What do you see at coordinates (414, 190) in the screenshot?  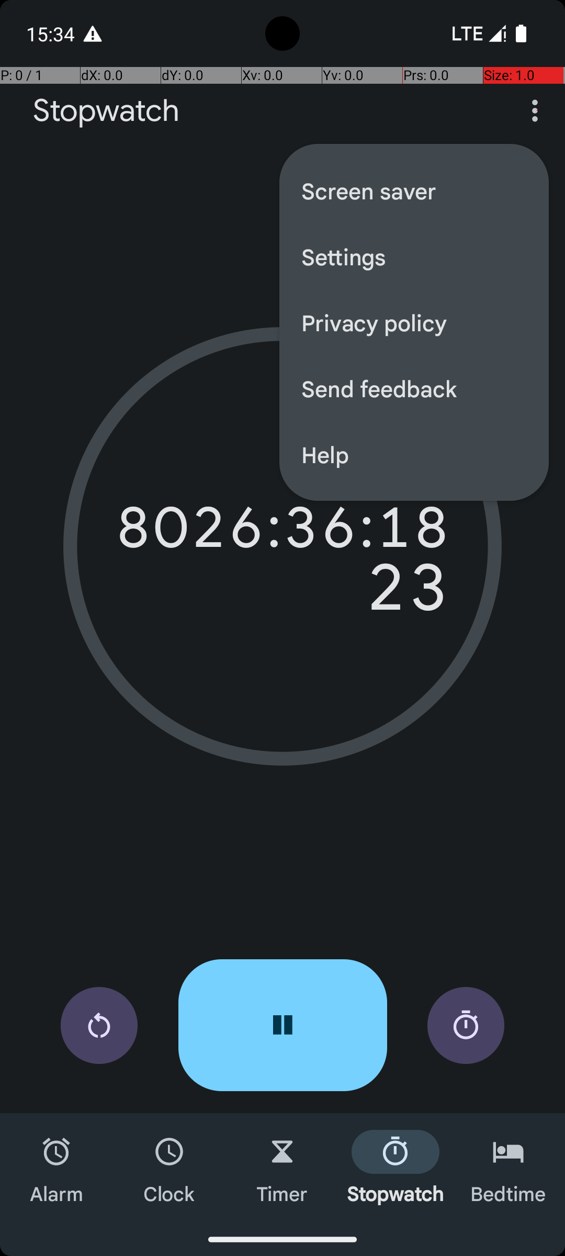 I see `Screen saver` at bounding box center [414, 190].